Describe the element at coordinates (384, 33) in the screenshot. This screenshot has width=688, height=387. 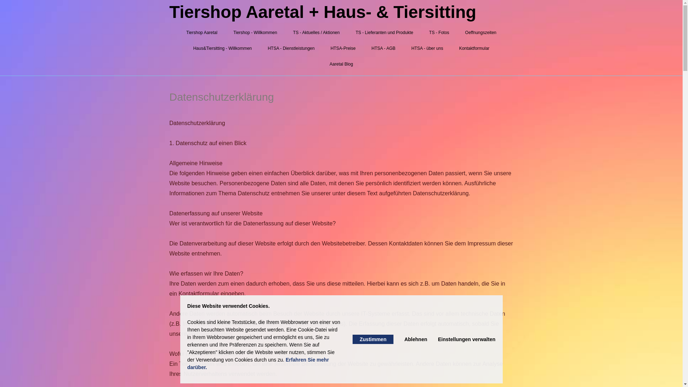
I see `TS - Lieferanten und Produkte` at that location.